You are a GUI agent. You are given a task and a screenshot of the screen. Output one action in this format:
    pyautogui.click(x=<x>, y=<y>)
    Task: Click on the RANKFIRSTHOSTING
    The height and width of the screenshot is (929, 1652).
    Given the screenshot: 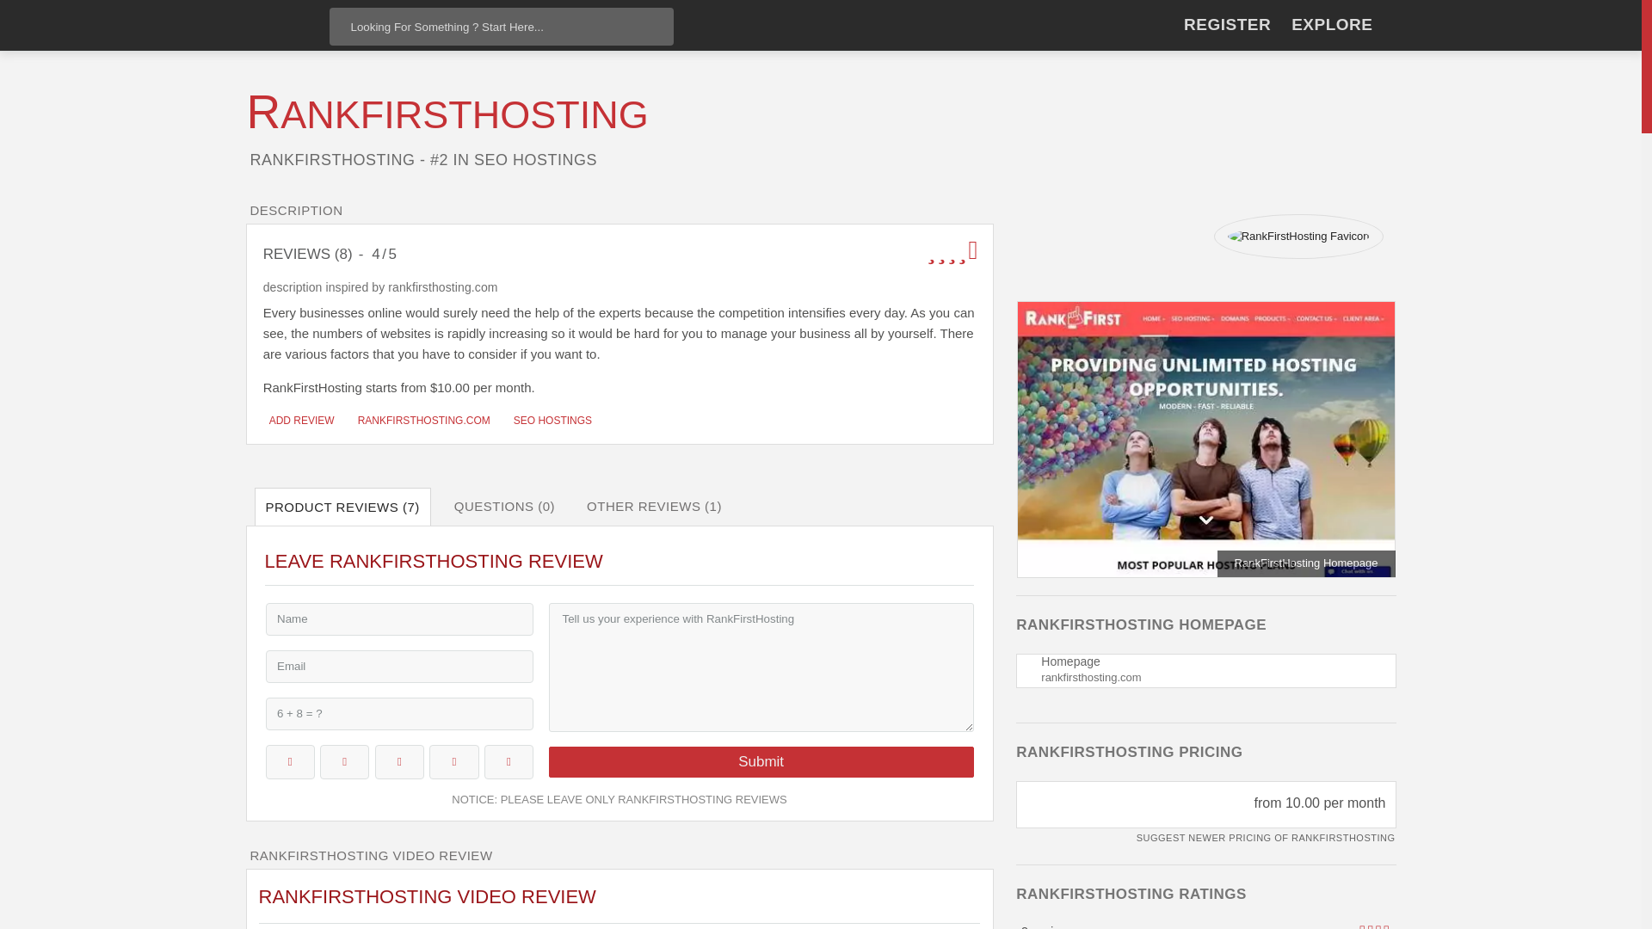 What is the action you would take?
    pyautogui.click(x=447, y=114)
    